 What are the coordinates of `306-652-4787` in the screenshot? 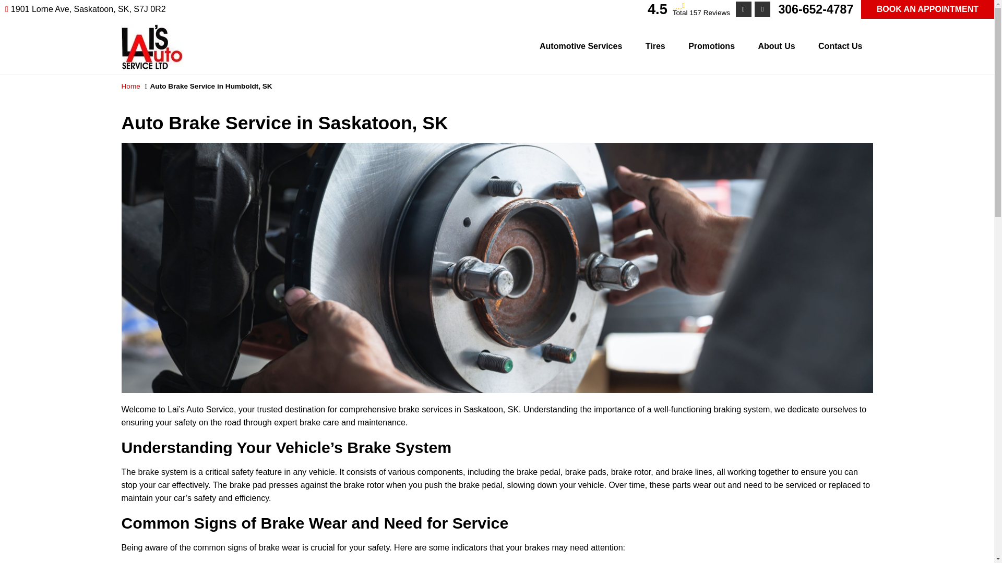 It's located at (816, 9).